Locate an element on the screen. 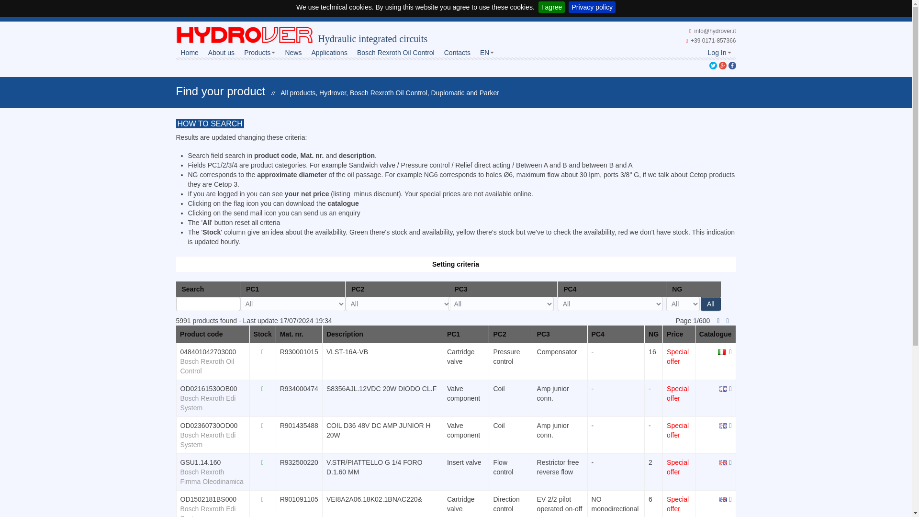 This screenshot has height=517, width=919. All is located at coordinates (710, 303).